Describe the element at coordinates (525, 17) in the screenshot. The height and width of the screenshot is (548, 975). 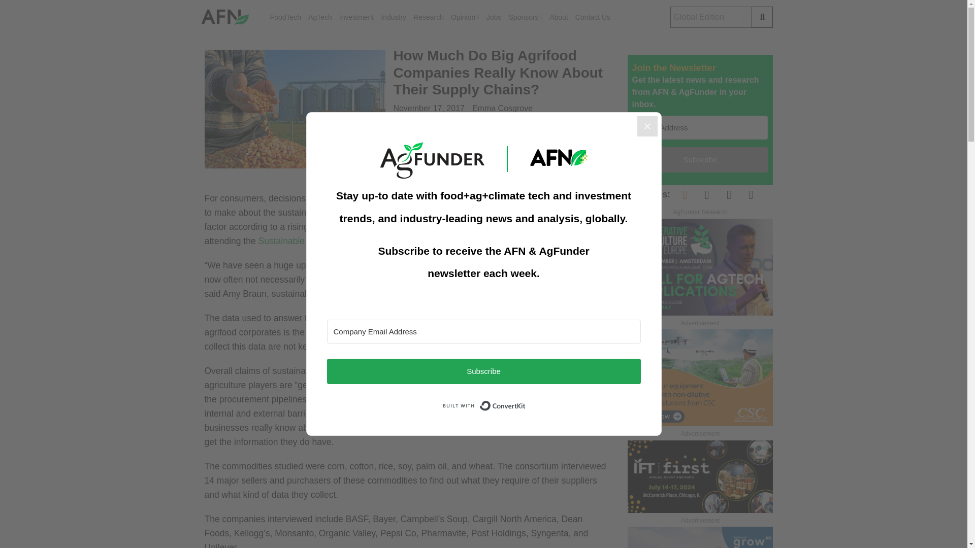
I see `Sponsors` at that location.